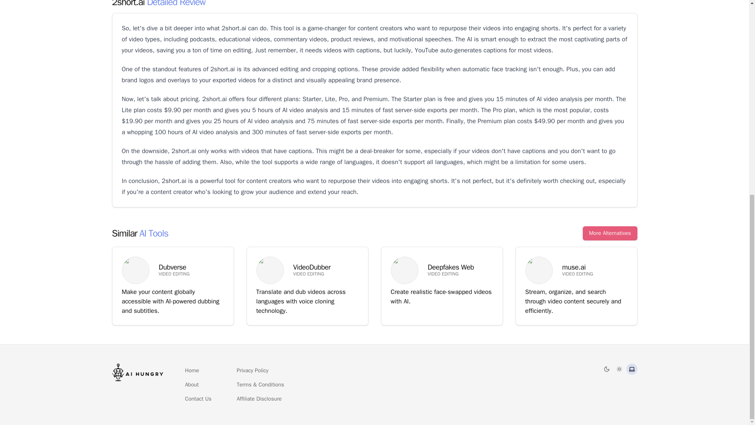 The width and height of the screenshot is (755, 425). Describe the element at coordinates (619, 369) in the screenshot. I see `light` at that location.